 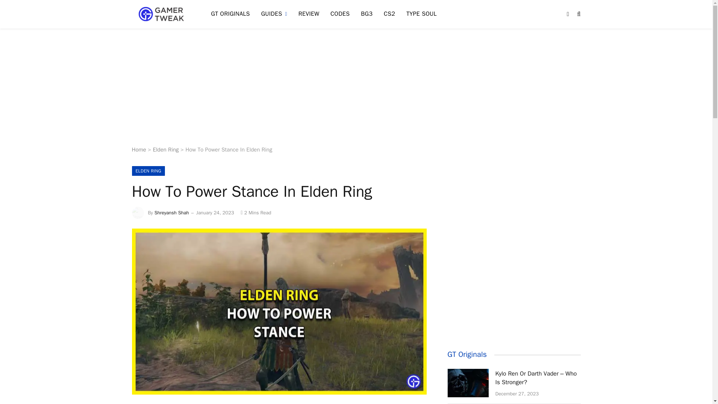 I want to click on Posts by Shreyansh Shah, so click(x=171, y=212).